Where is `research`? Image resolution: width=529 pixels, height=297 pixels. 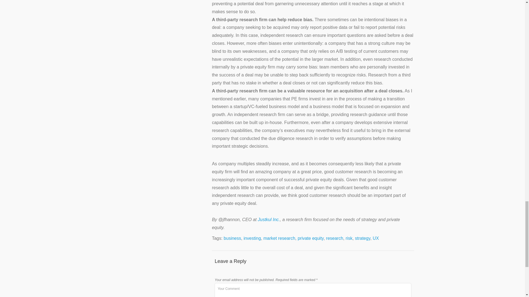 research is located at coordinates (334, 238).